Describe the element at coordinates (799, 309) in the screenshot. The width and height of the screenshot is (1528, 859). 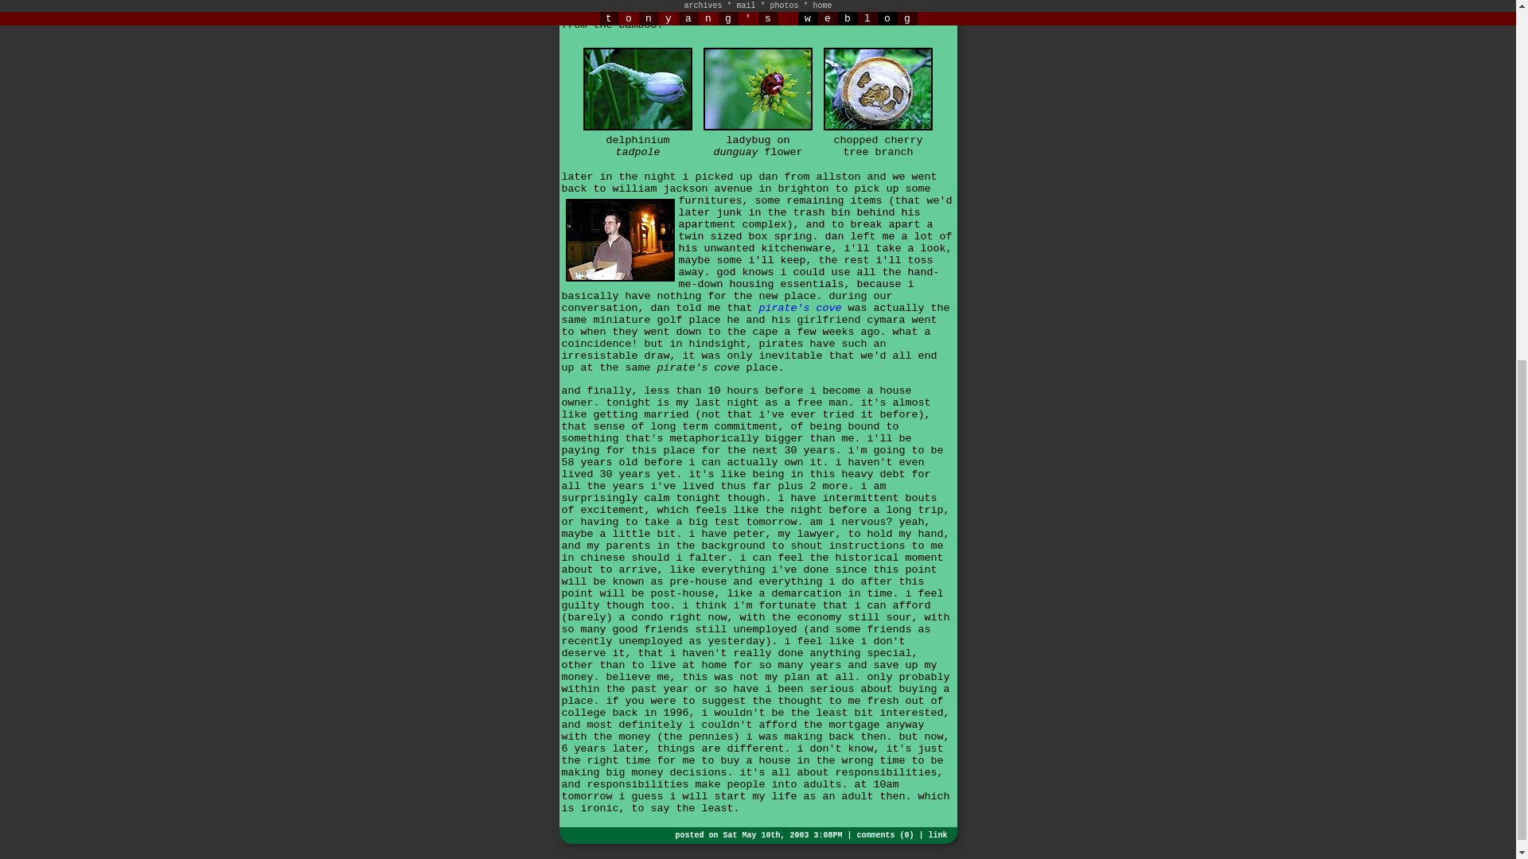
I see `pirate's cove` at that location.